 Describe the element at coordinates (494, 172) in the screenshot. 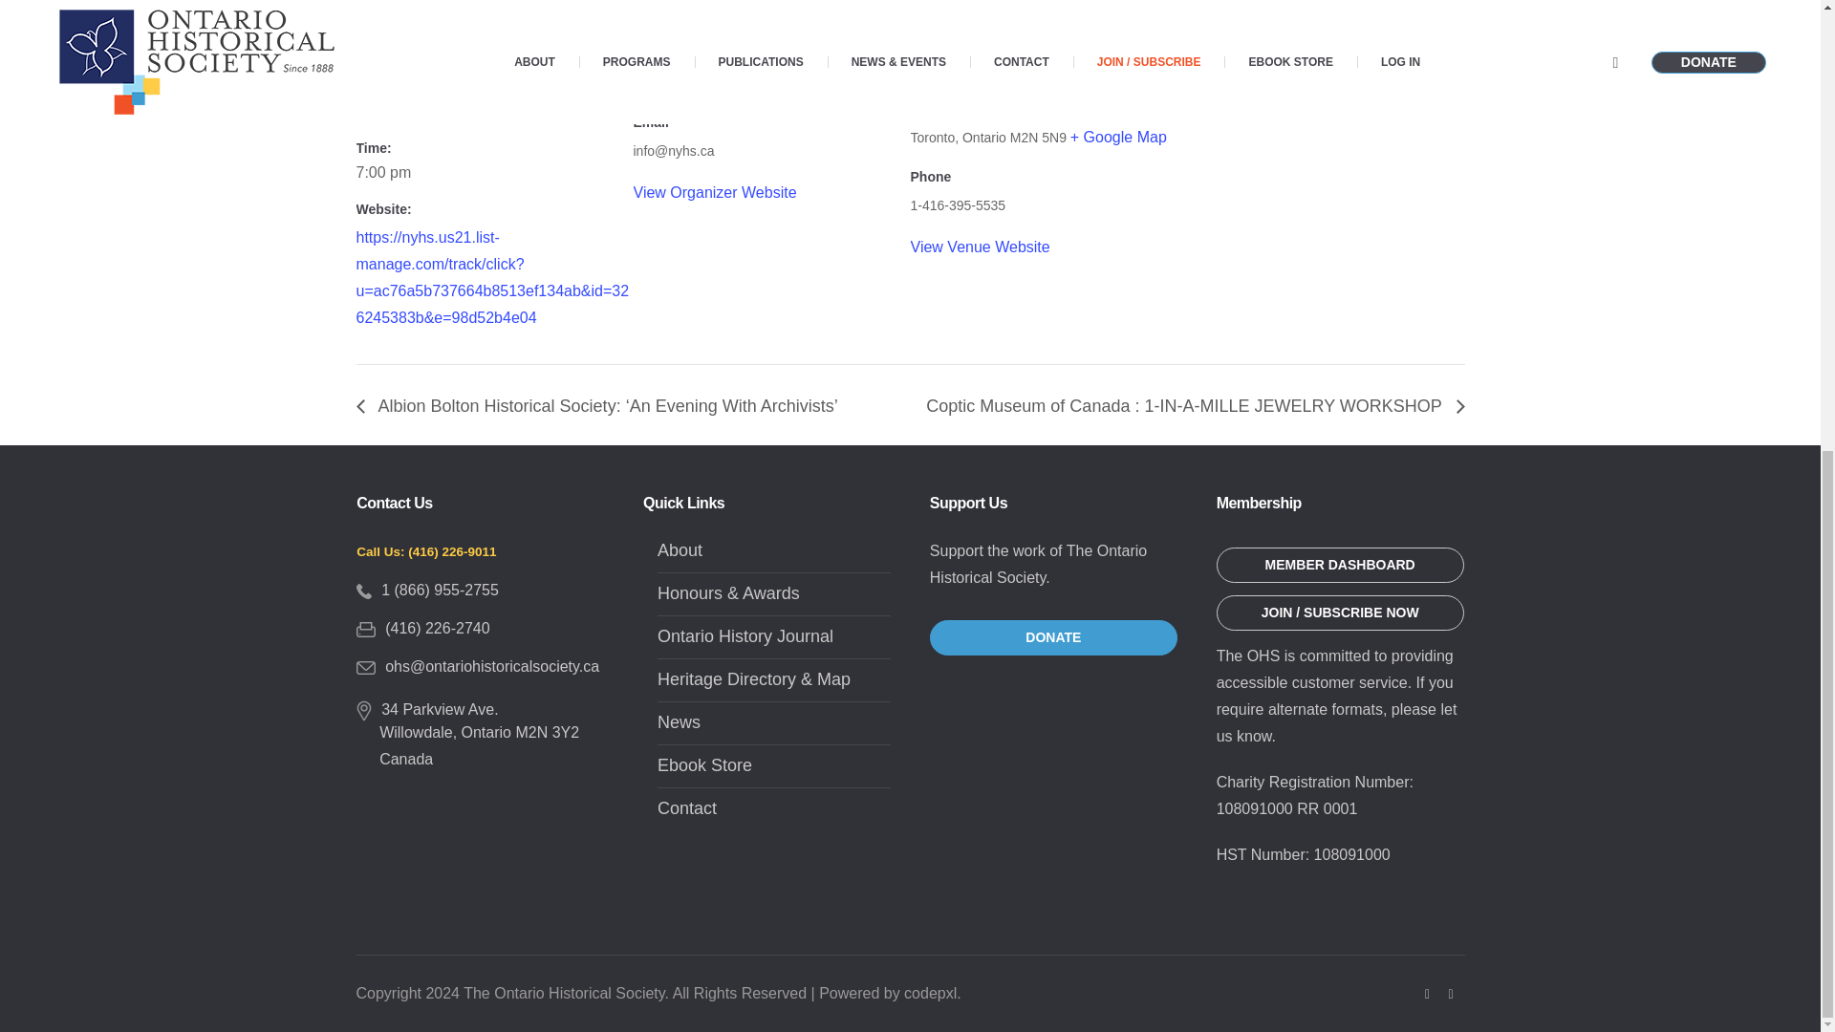

I see `2024-04-17` at that location.